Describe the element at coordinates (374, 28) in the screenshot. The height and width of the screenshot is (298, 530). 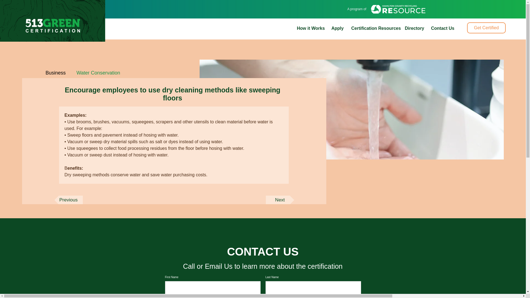
I see `Certification Resources` at that location.